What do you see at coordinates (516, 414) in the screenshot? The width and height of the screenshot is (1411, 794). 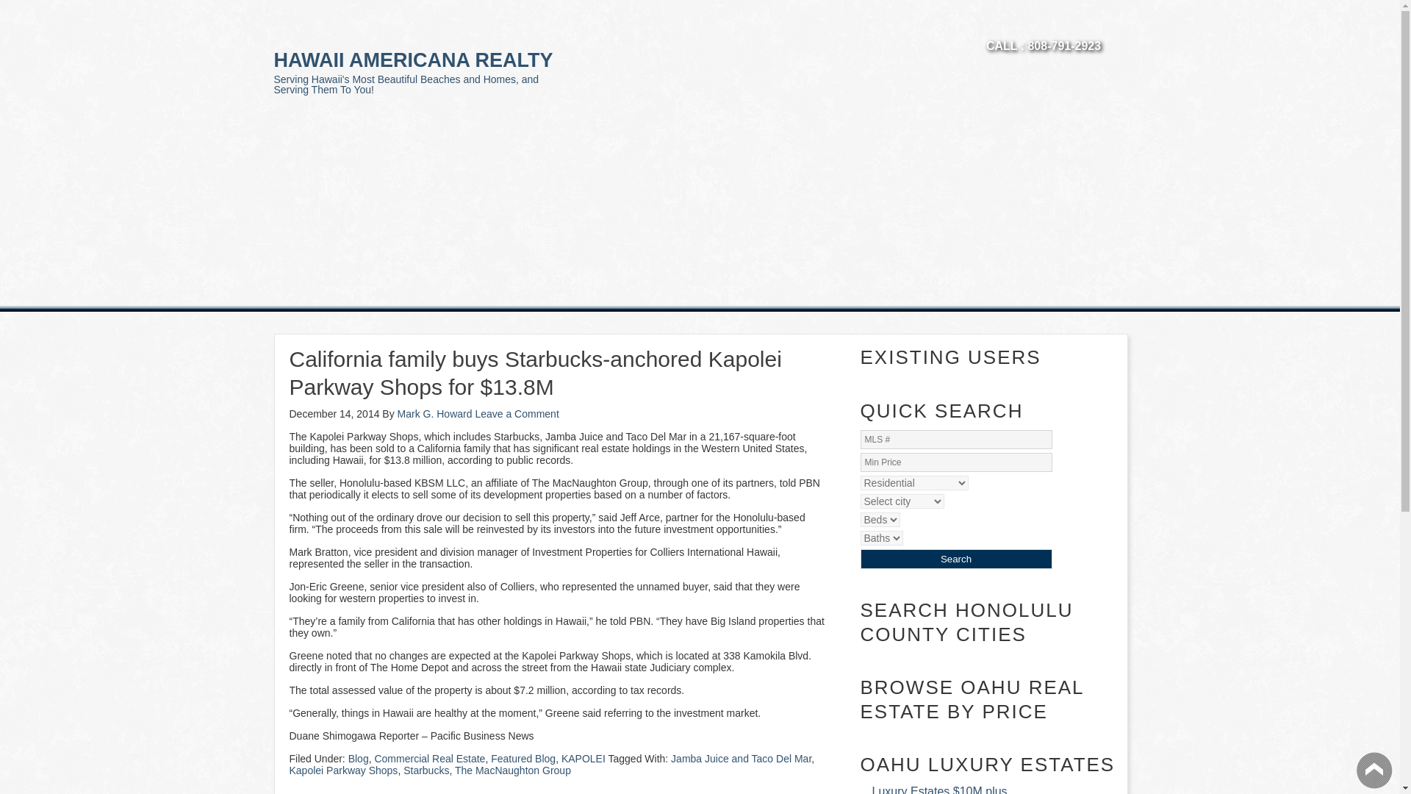 I see `Leave a Comment` at bounding box center [516, 414].